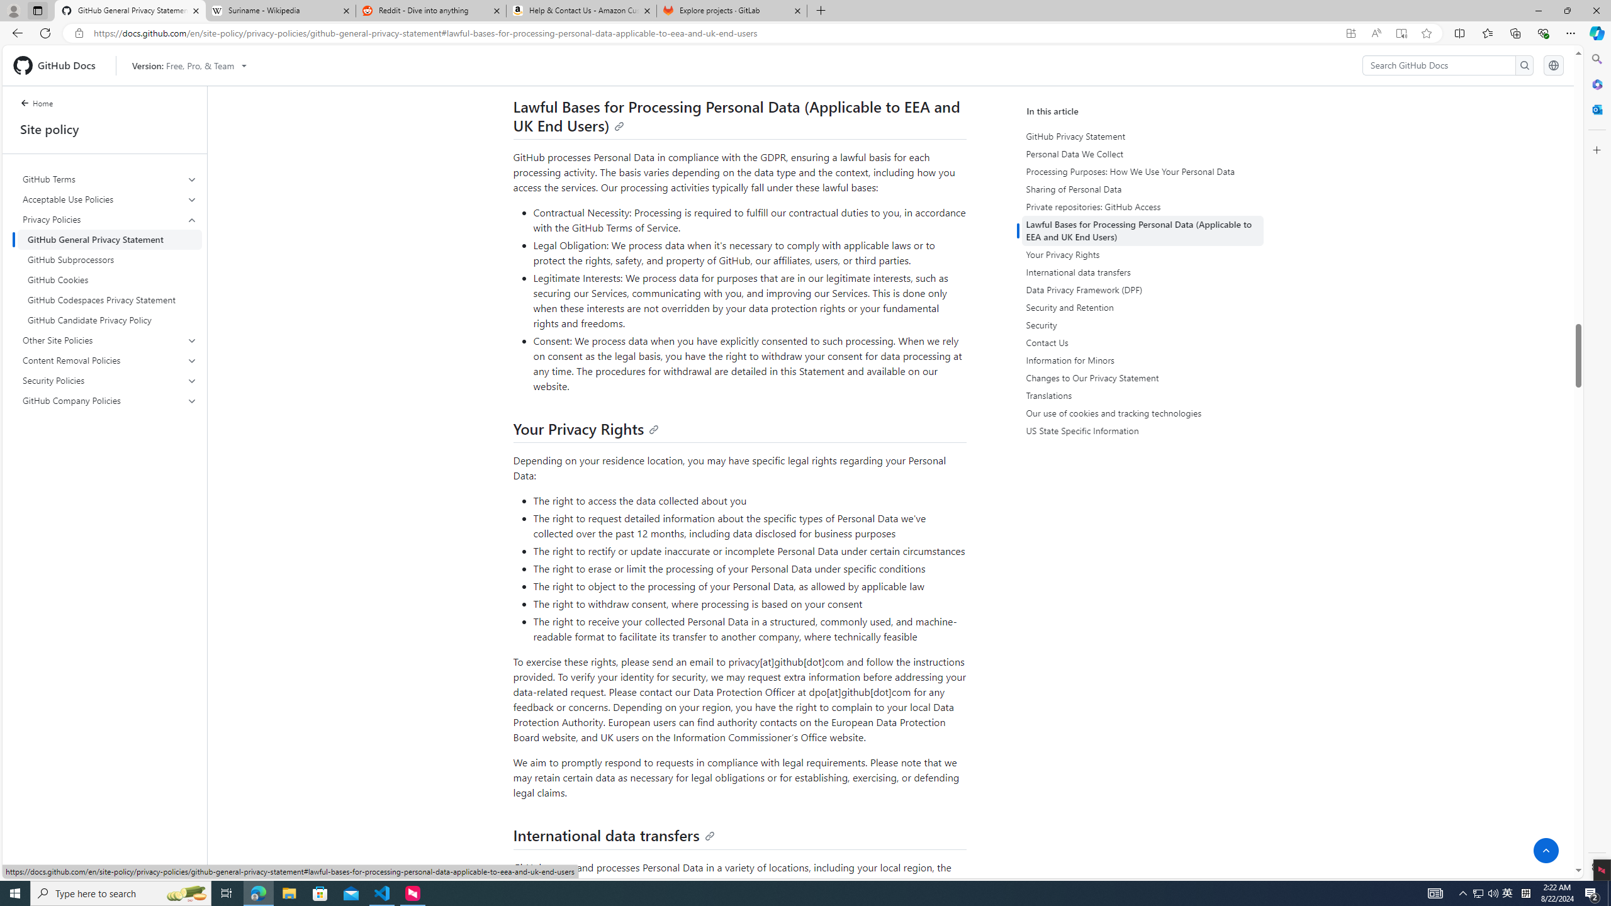  I want to click on GitHub Terms, so click(110, 179).